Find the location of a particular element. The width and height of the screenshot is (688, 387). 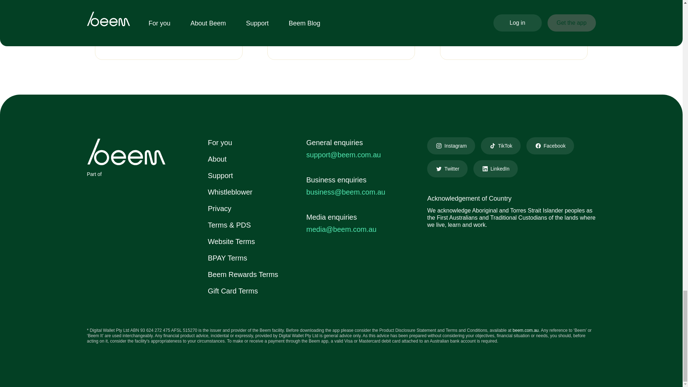

Website Terms is located at coordinates (231, 242).